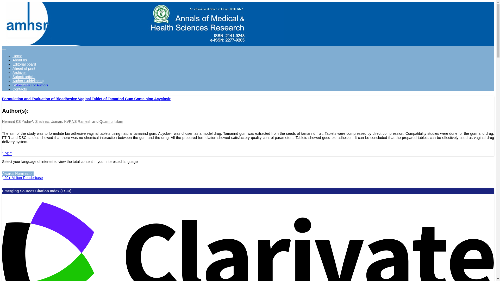 This screenshot has width=500, height=281. What do you see at coordinates (20, 89) in the screenshot?
I see `Click here` at bounding box center [20, 89].